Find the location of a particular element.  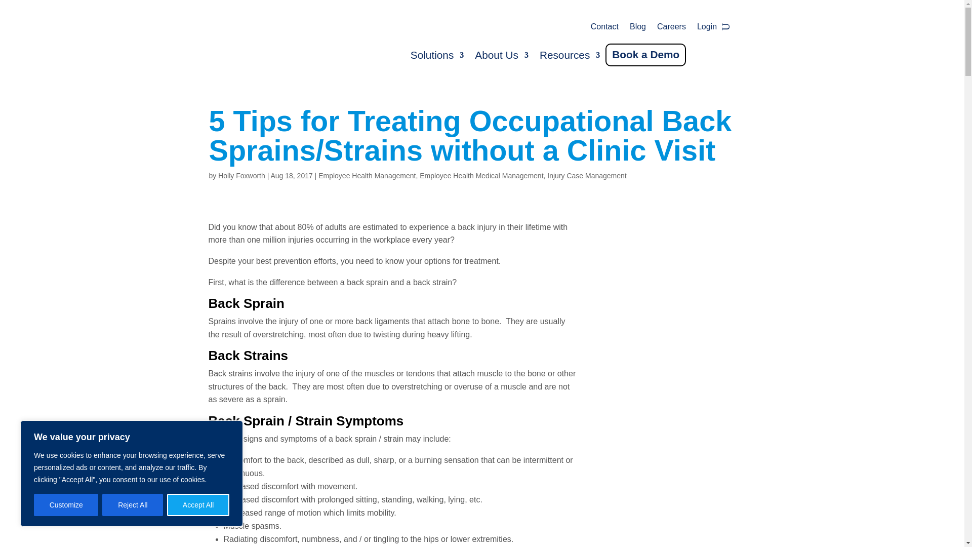

About Us is located at coordinates (502, 58).